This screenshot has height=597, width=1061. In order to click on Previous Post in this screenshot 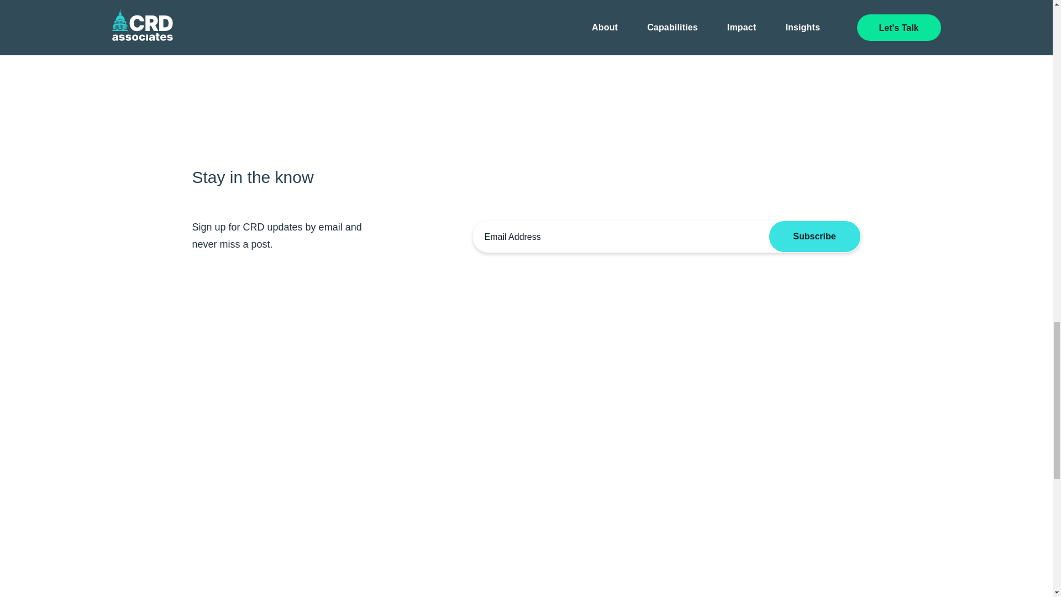, I will do `click(349, 38)`.